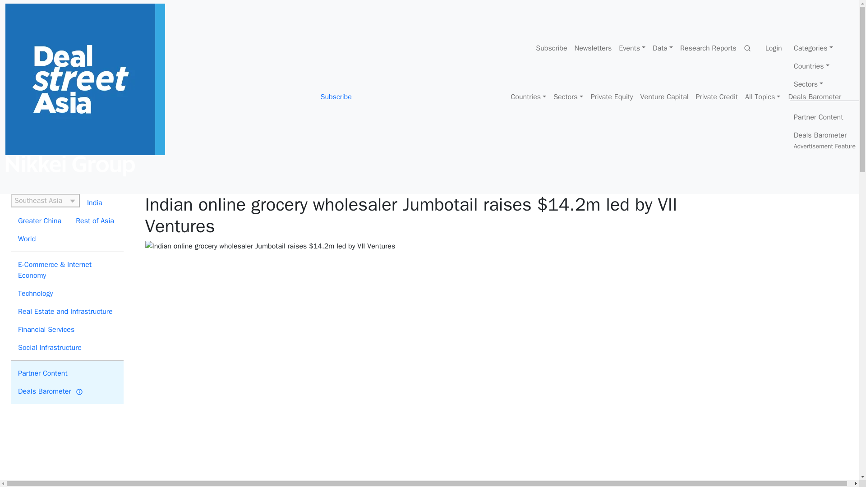 Image resolution: width=866 pixels, height=487 pixels. Describe the element at coordinates (45, 200) in the screenshot. I see `Southeast Asia` at that location.